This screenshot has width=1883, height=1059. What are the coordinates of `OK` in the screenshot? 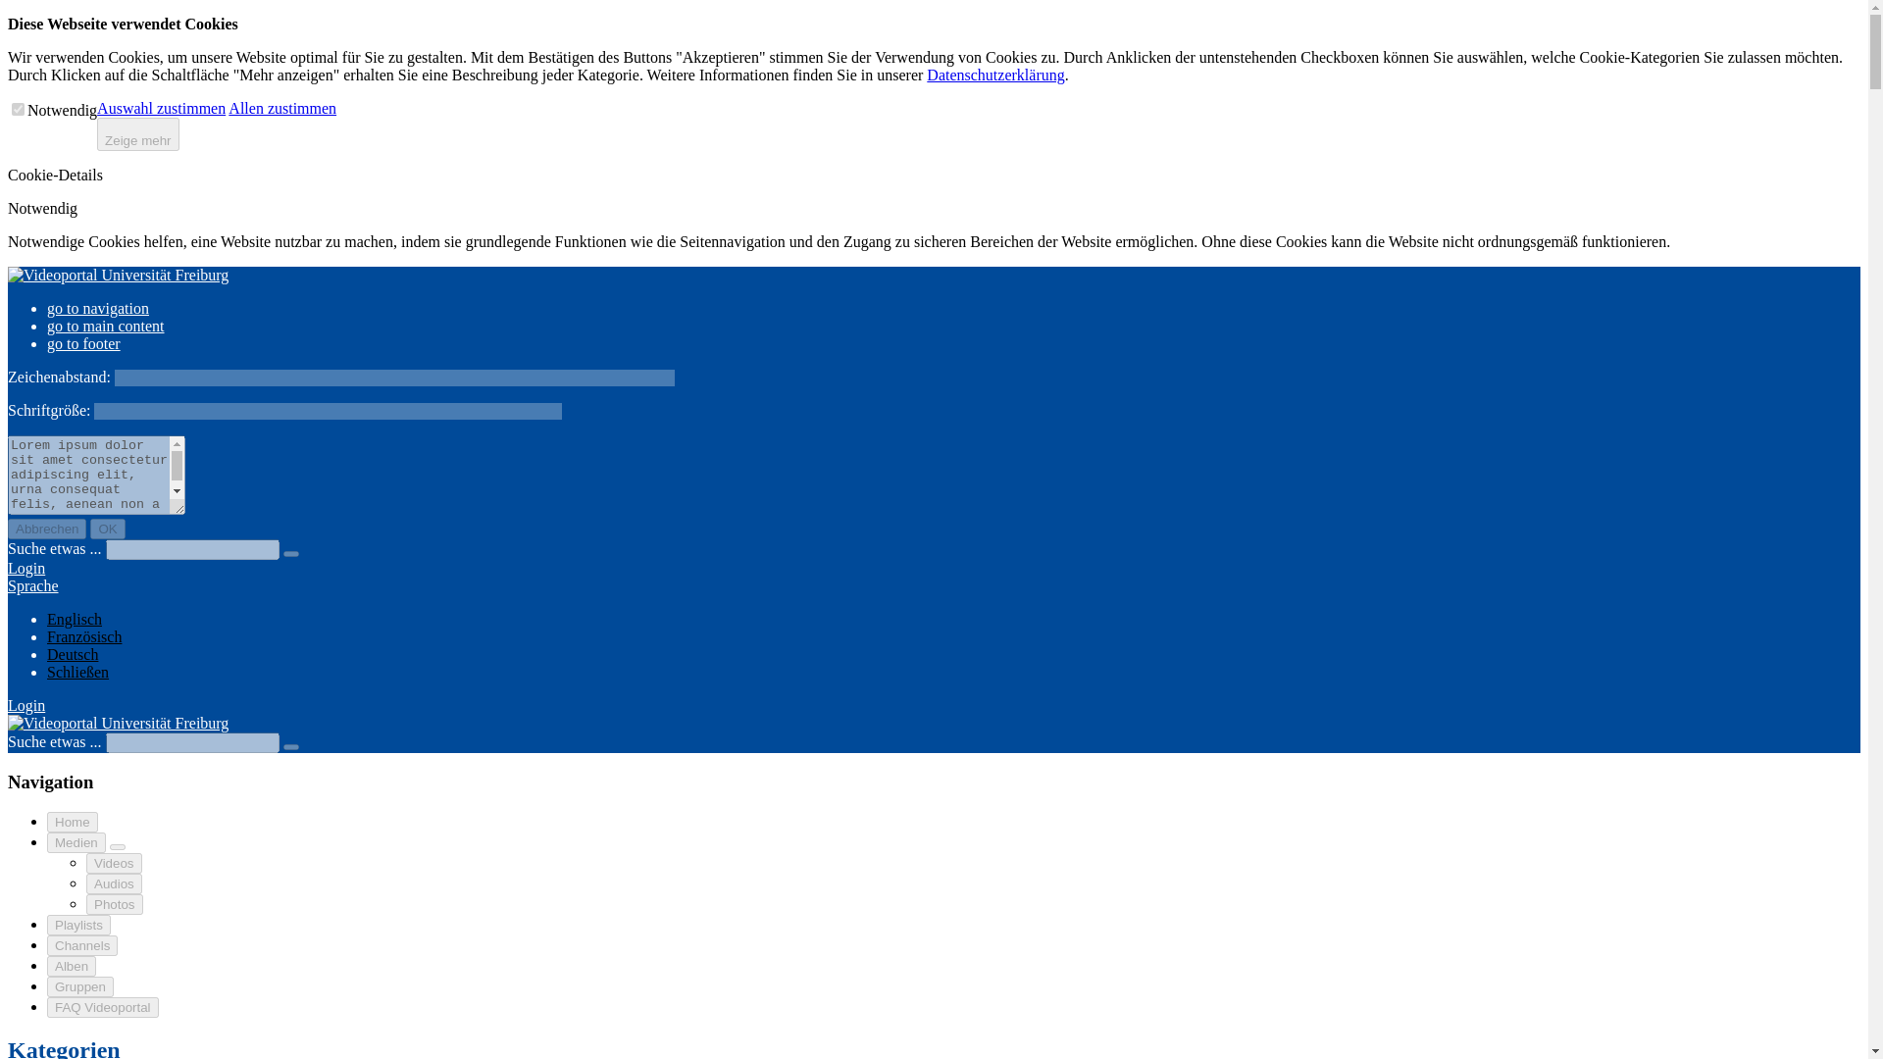 It's located at (107, 529).